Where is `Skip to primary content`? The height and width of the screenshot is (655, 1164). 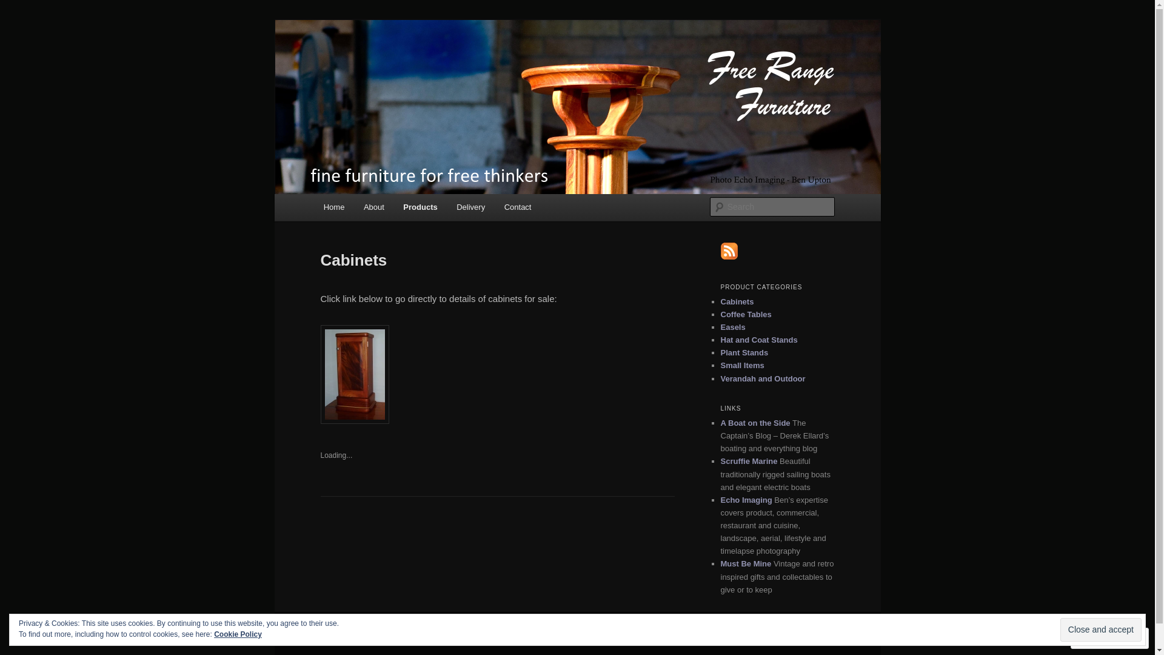 Skip to primary content is located at coordinates (18, 18).